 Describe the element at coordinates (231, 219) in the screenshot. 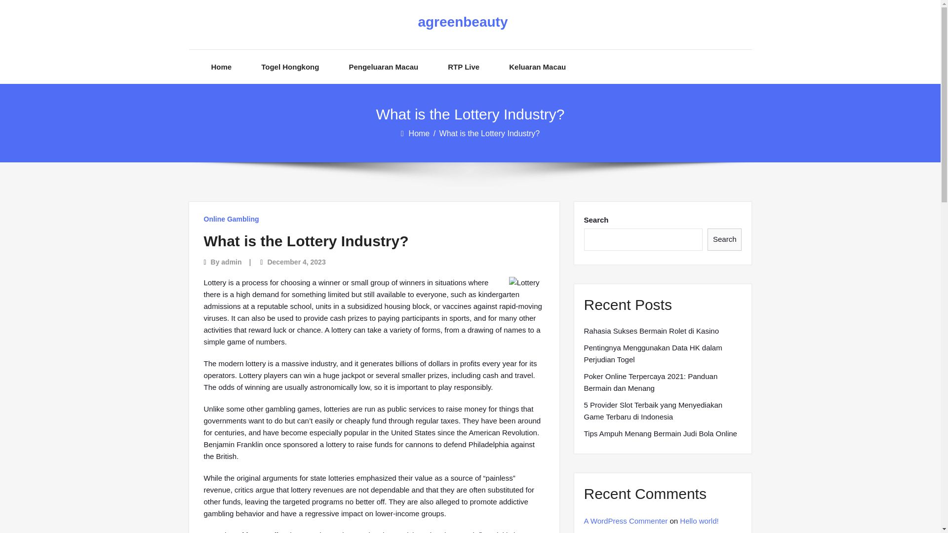

I see `Online Gambling` at that location.